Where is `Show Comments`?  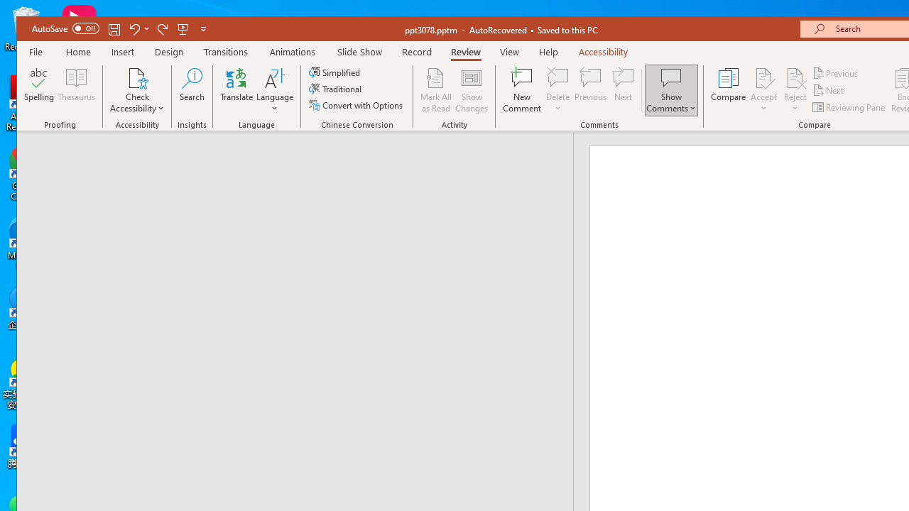
Show Comments is located at coordinates (671, 77).